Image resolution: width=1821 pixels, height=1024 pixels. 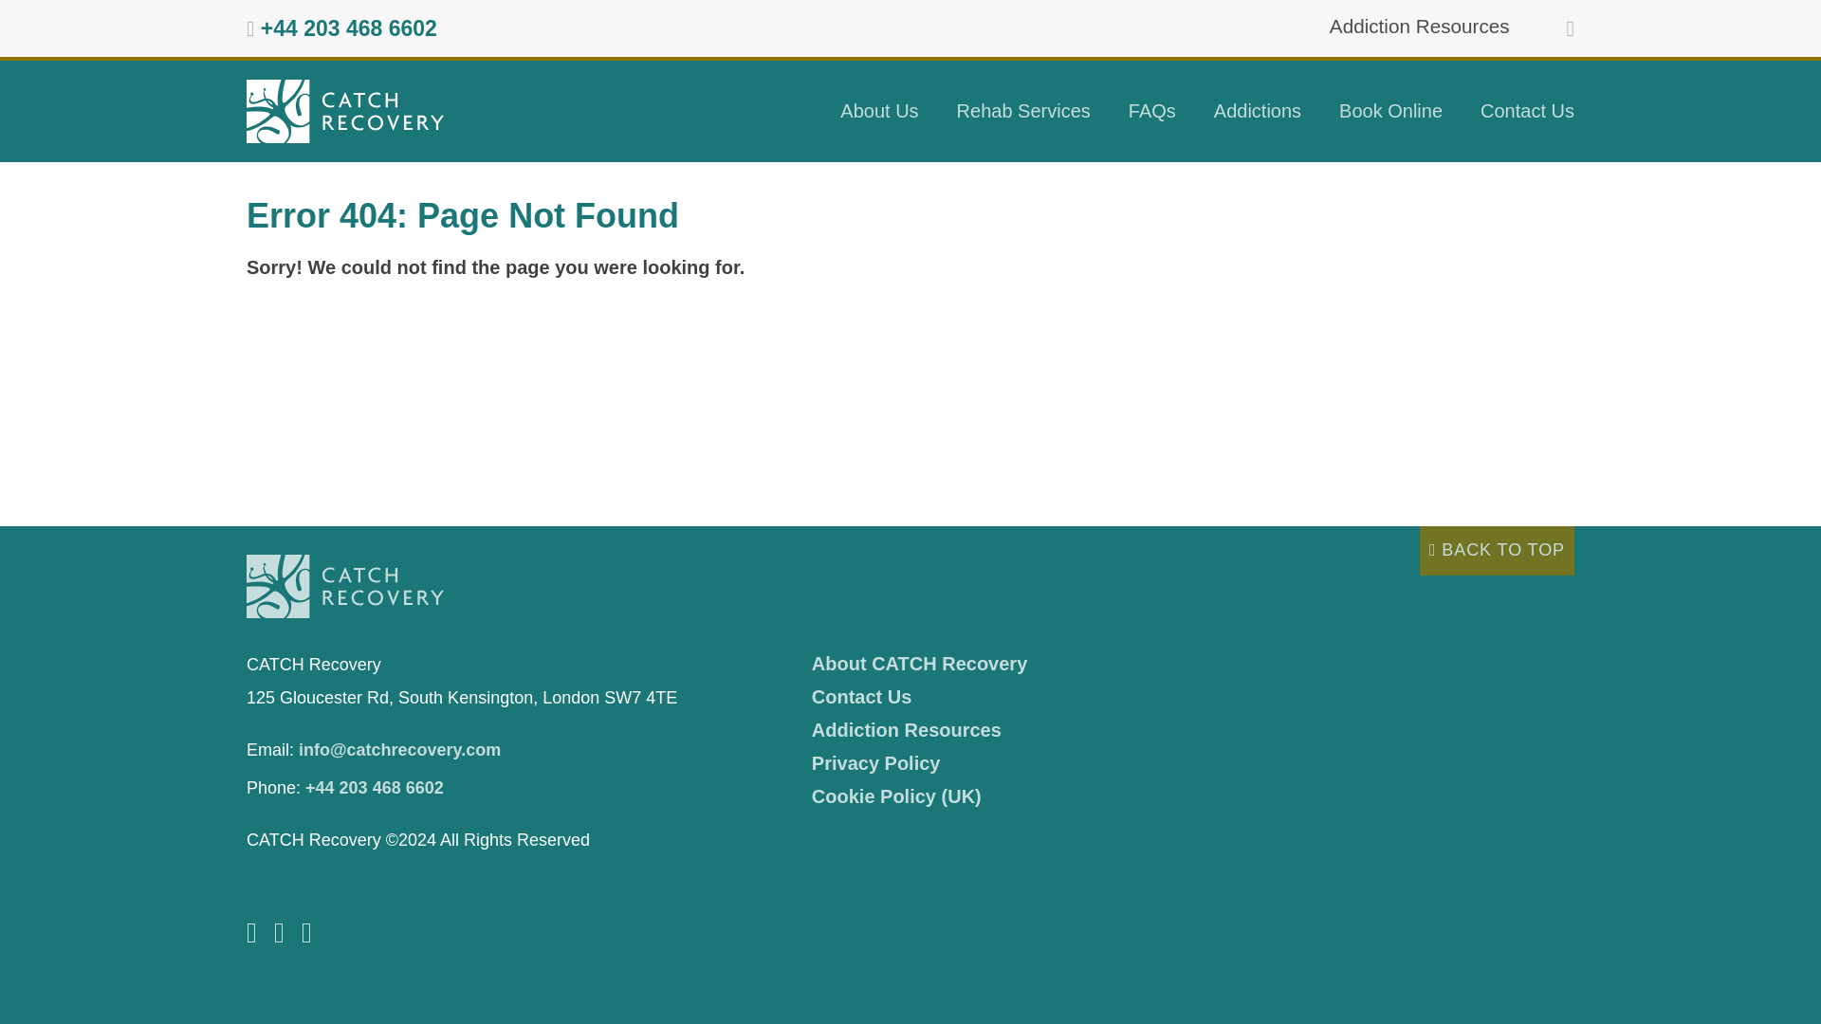 What do you see at coordinates (878, 110) in the screenshot?
I see `About Us` at bounding box center [878, 110].